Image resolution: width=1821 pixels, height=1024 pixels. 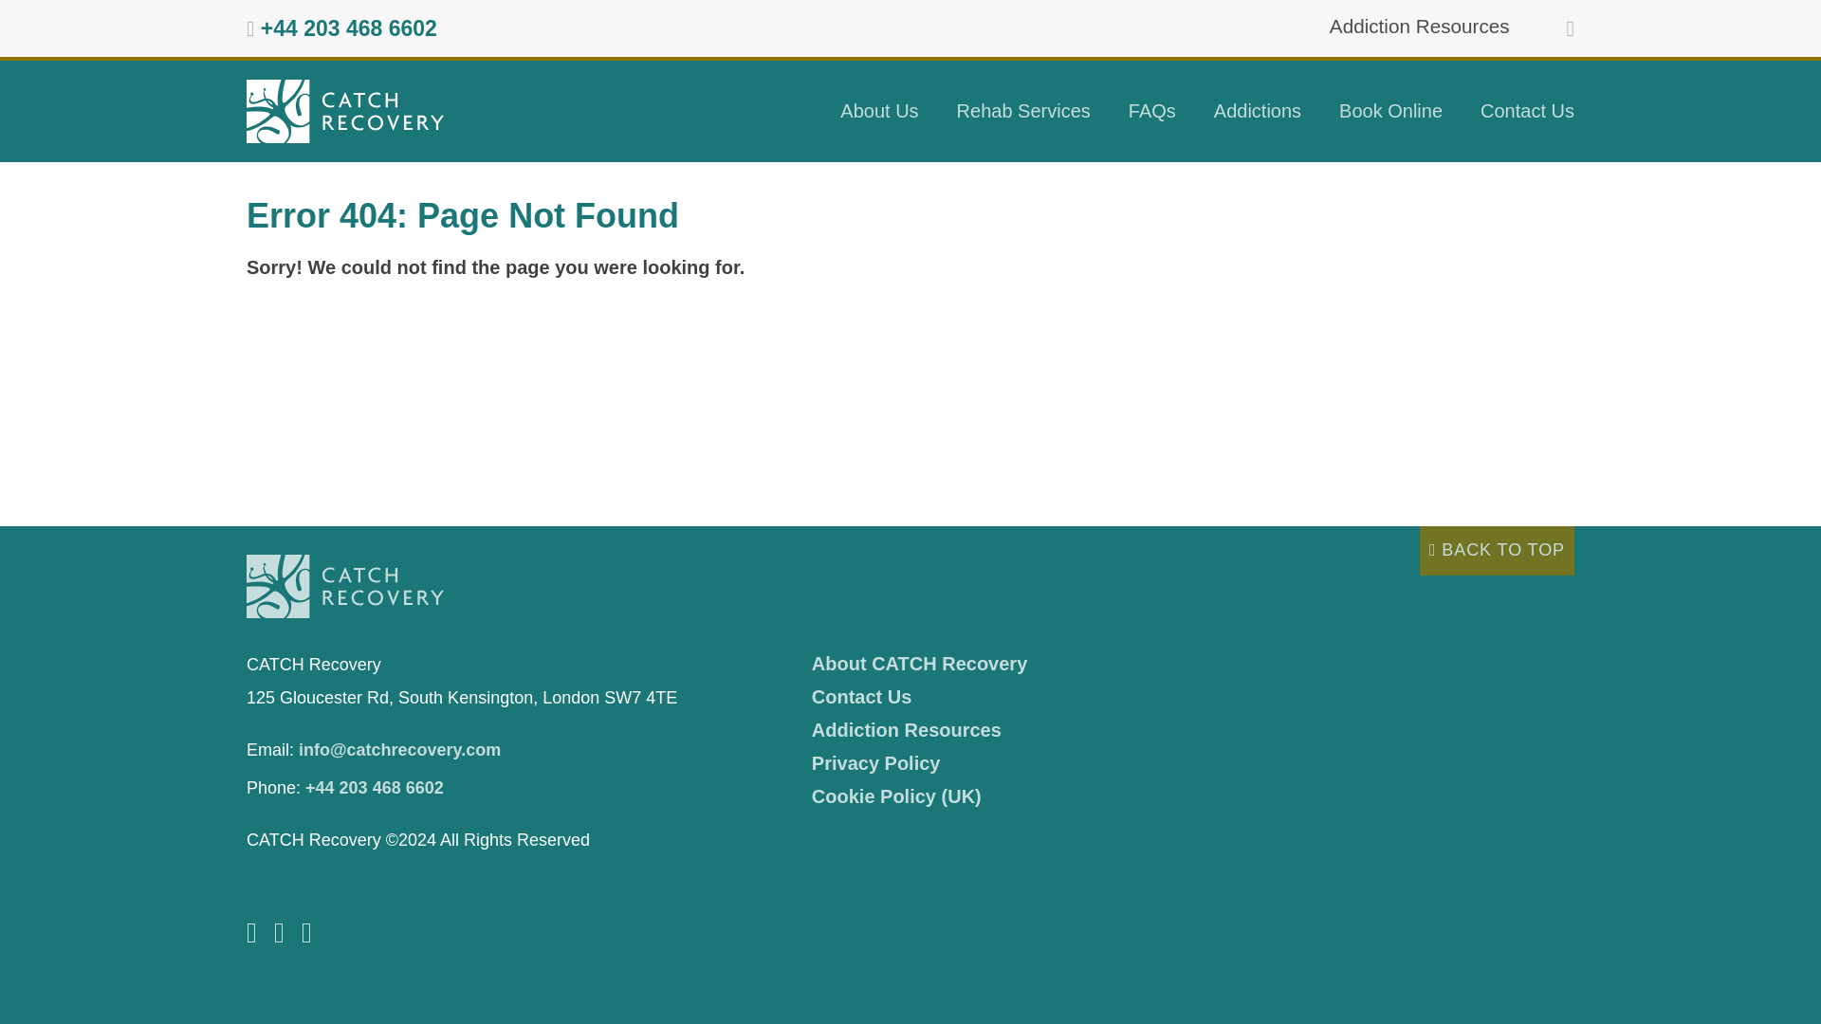 What do you see at coordinates (878, 110) in the screenshot?
I see `About Us` at bounding box center [878, 110].